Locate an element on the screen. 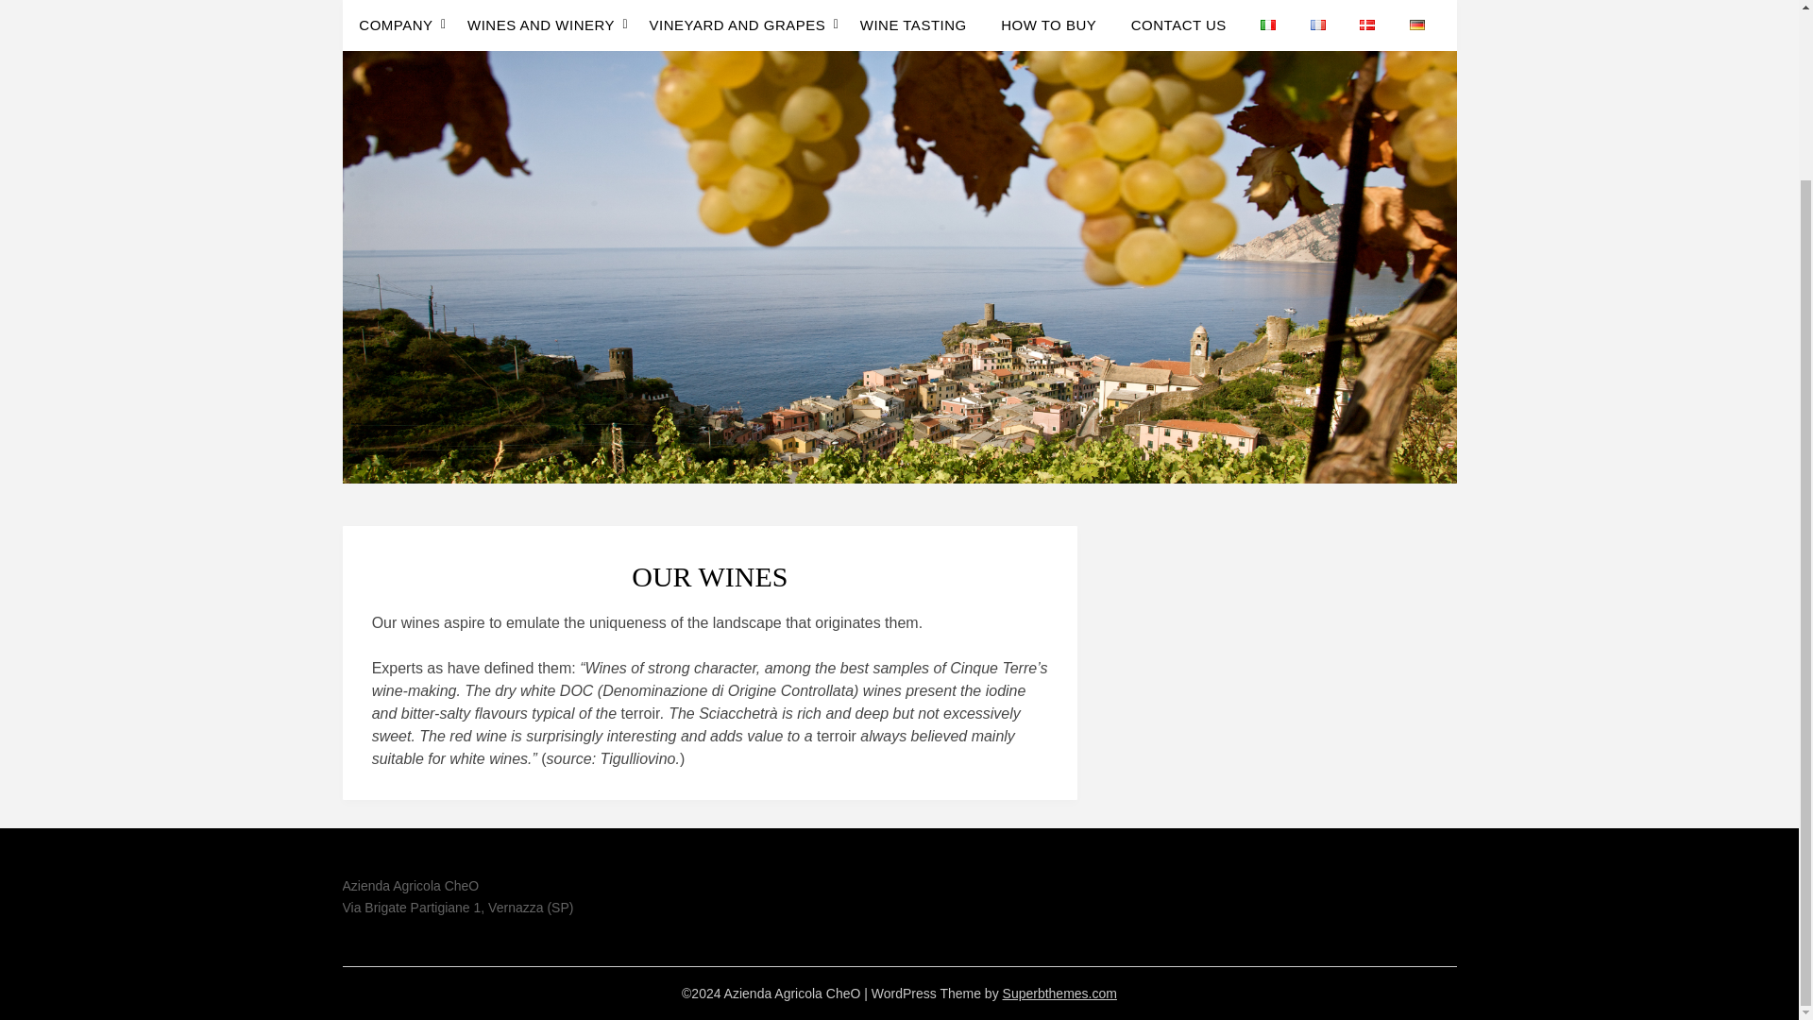 This screenshot has height=1020, width=1813. WINES AND WINERY is located at coordinates (540, 25).